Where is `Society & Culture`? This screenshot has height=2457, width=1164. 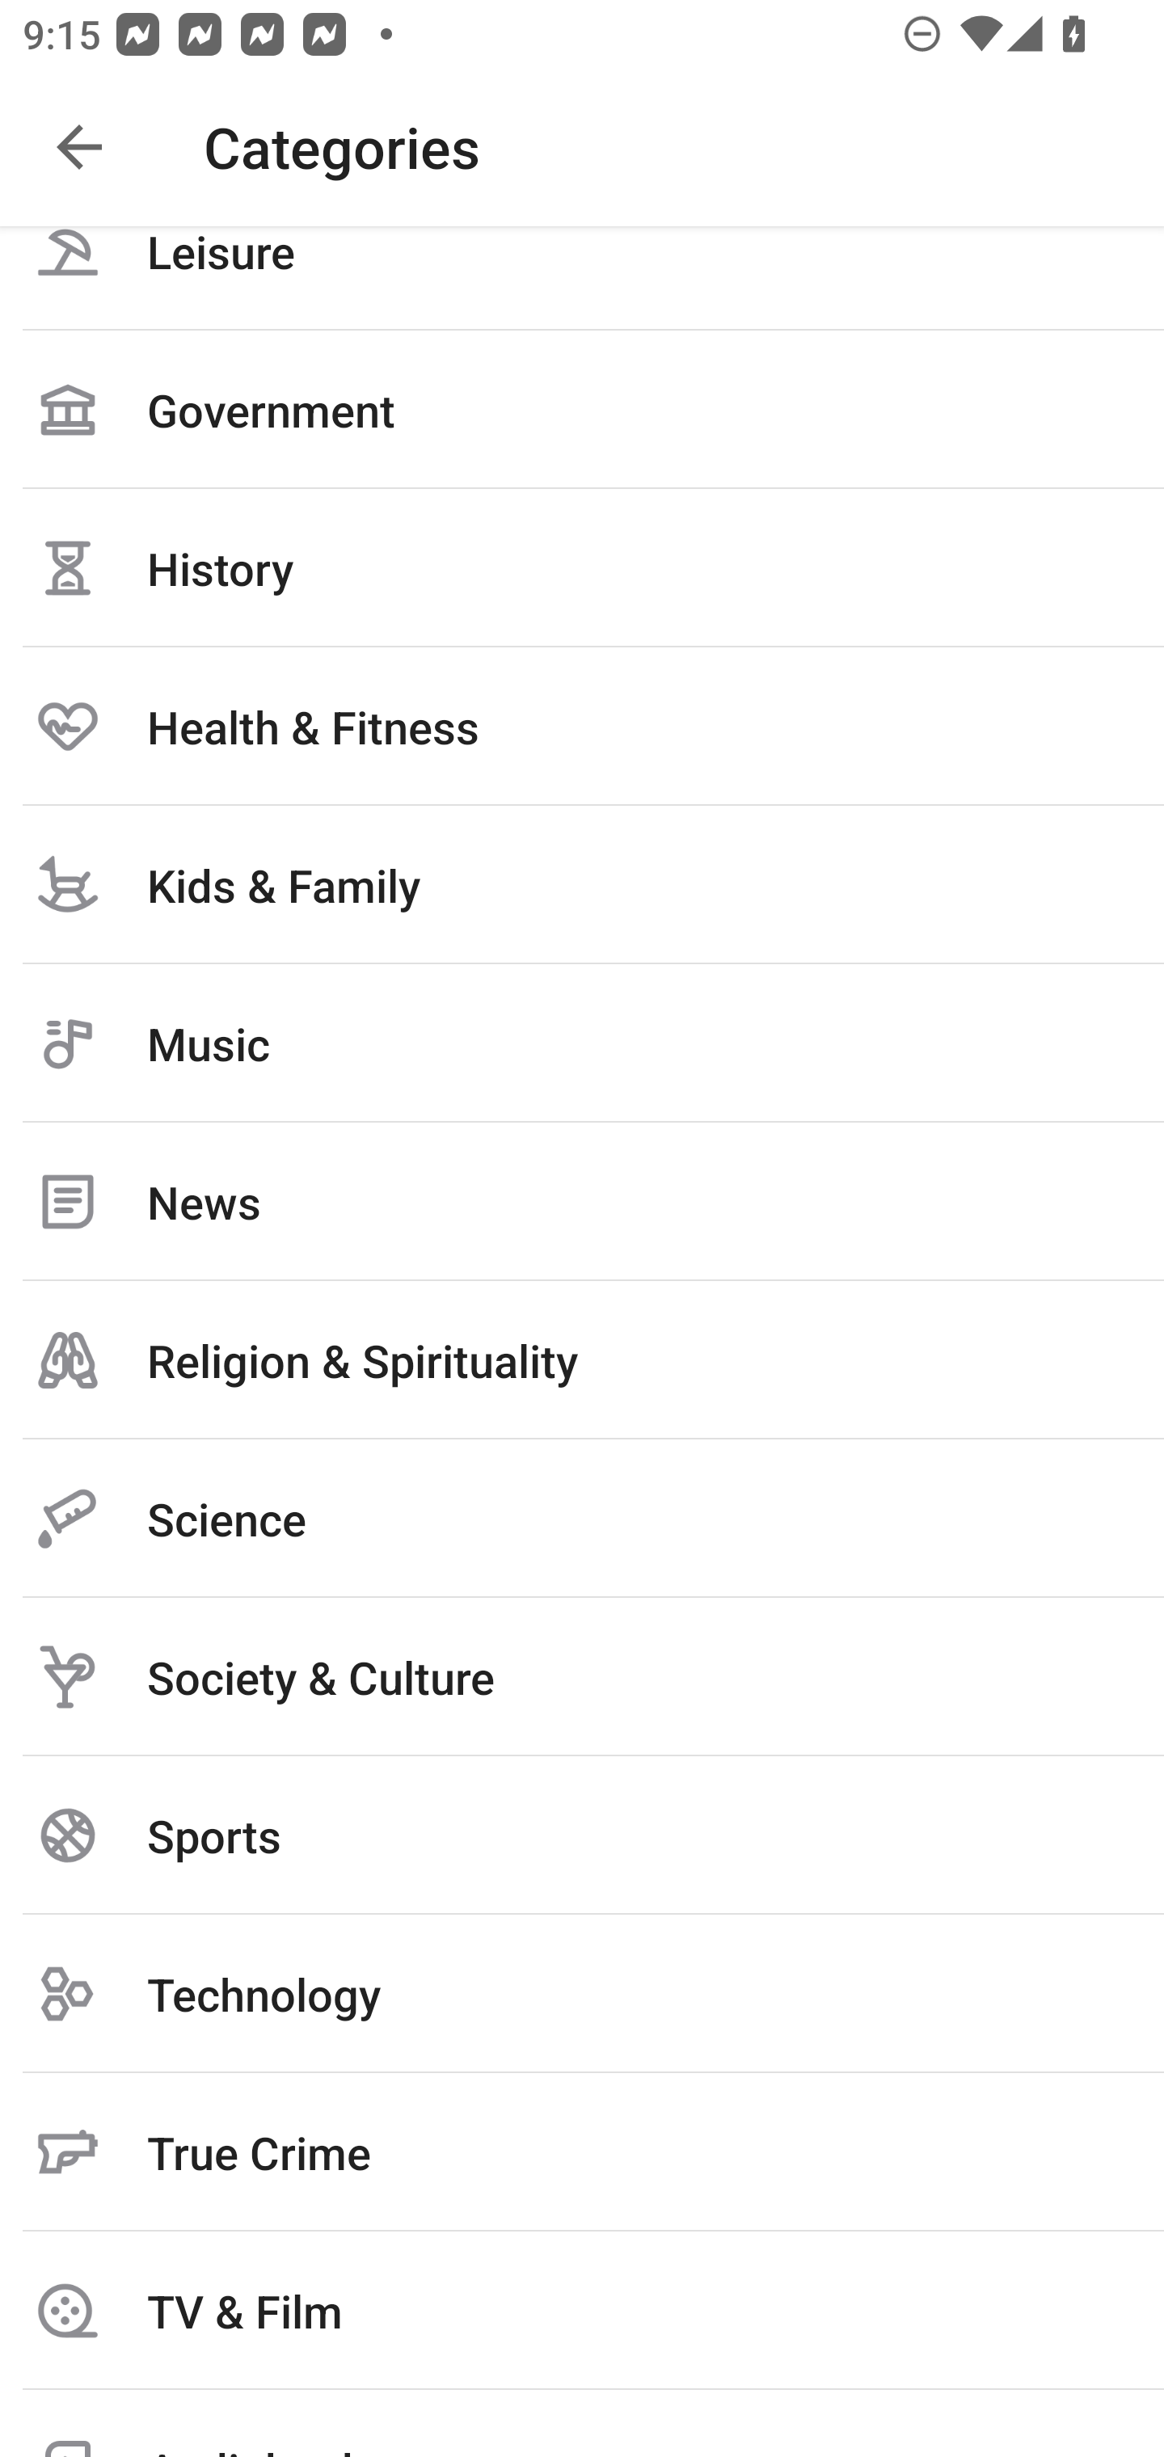
Society & Culture is located at coordinates (582, 1676).